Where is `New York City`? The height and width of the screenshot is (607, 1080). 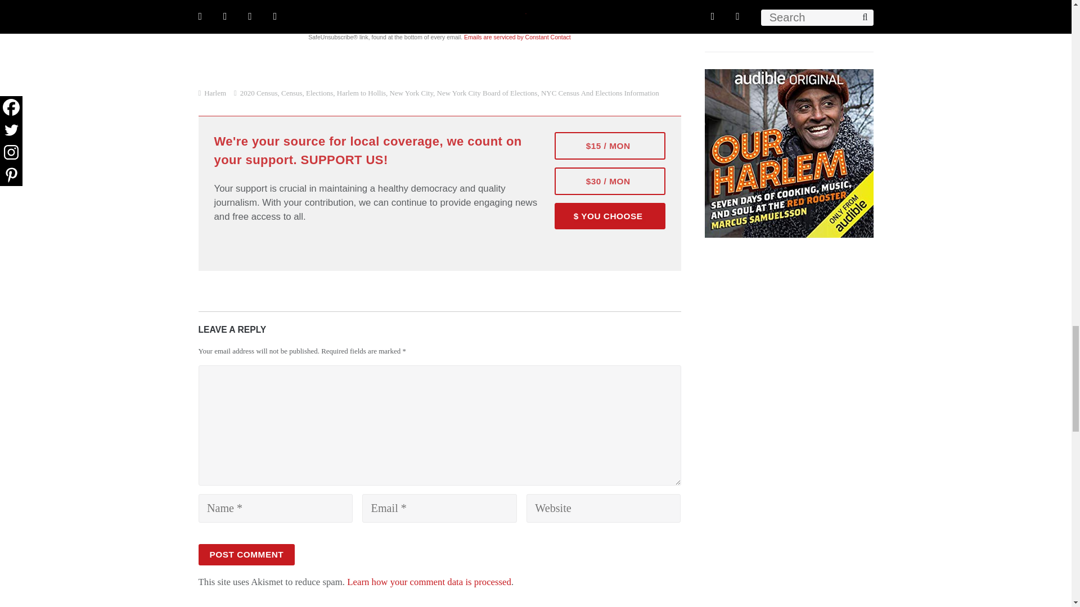
New York City is located at coordinates (411, 92).